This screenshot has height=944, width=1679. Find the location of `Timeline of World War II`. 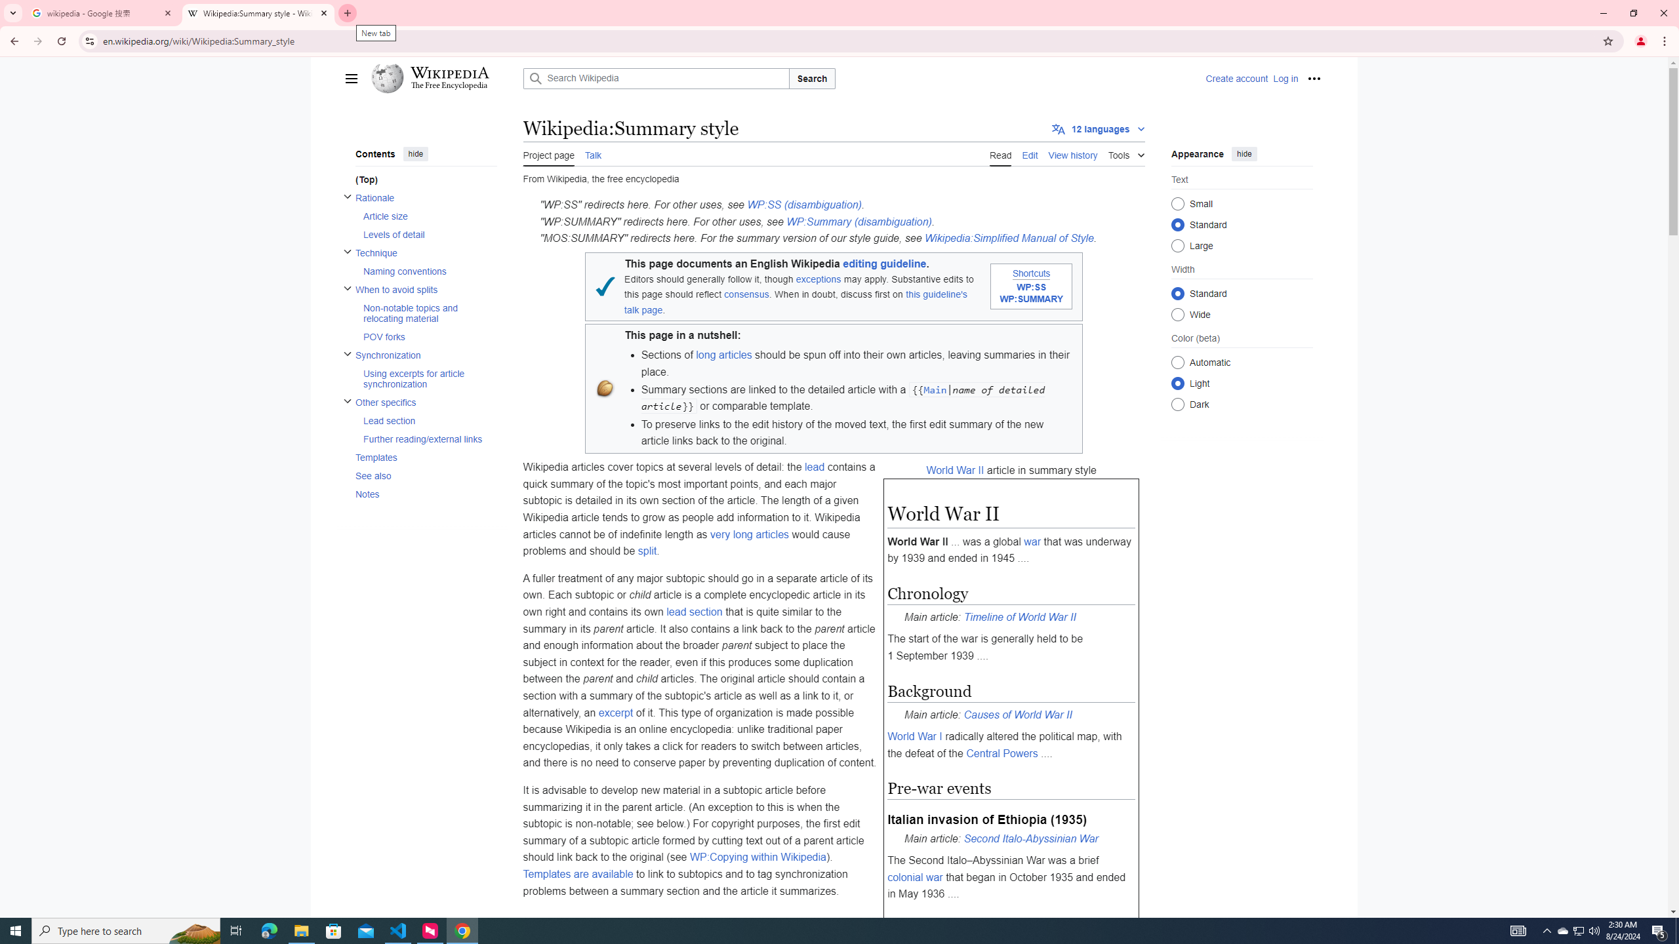

Timeline of World War II is located at coordinates (1019, 616).